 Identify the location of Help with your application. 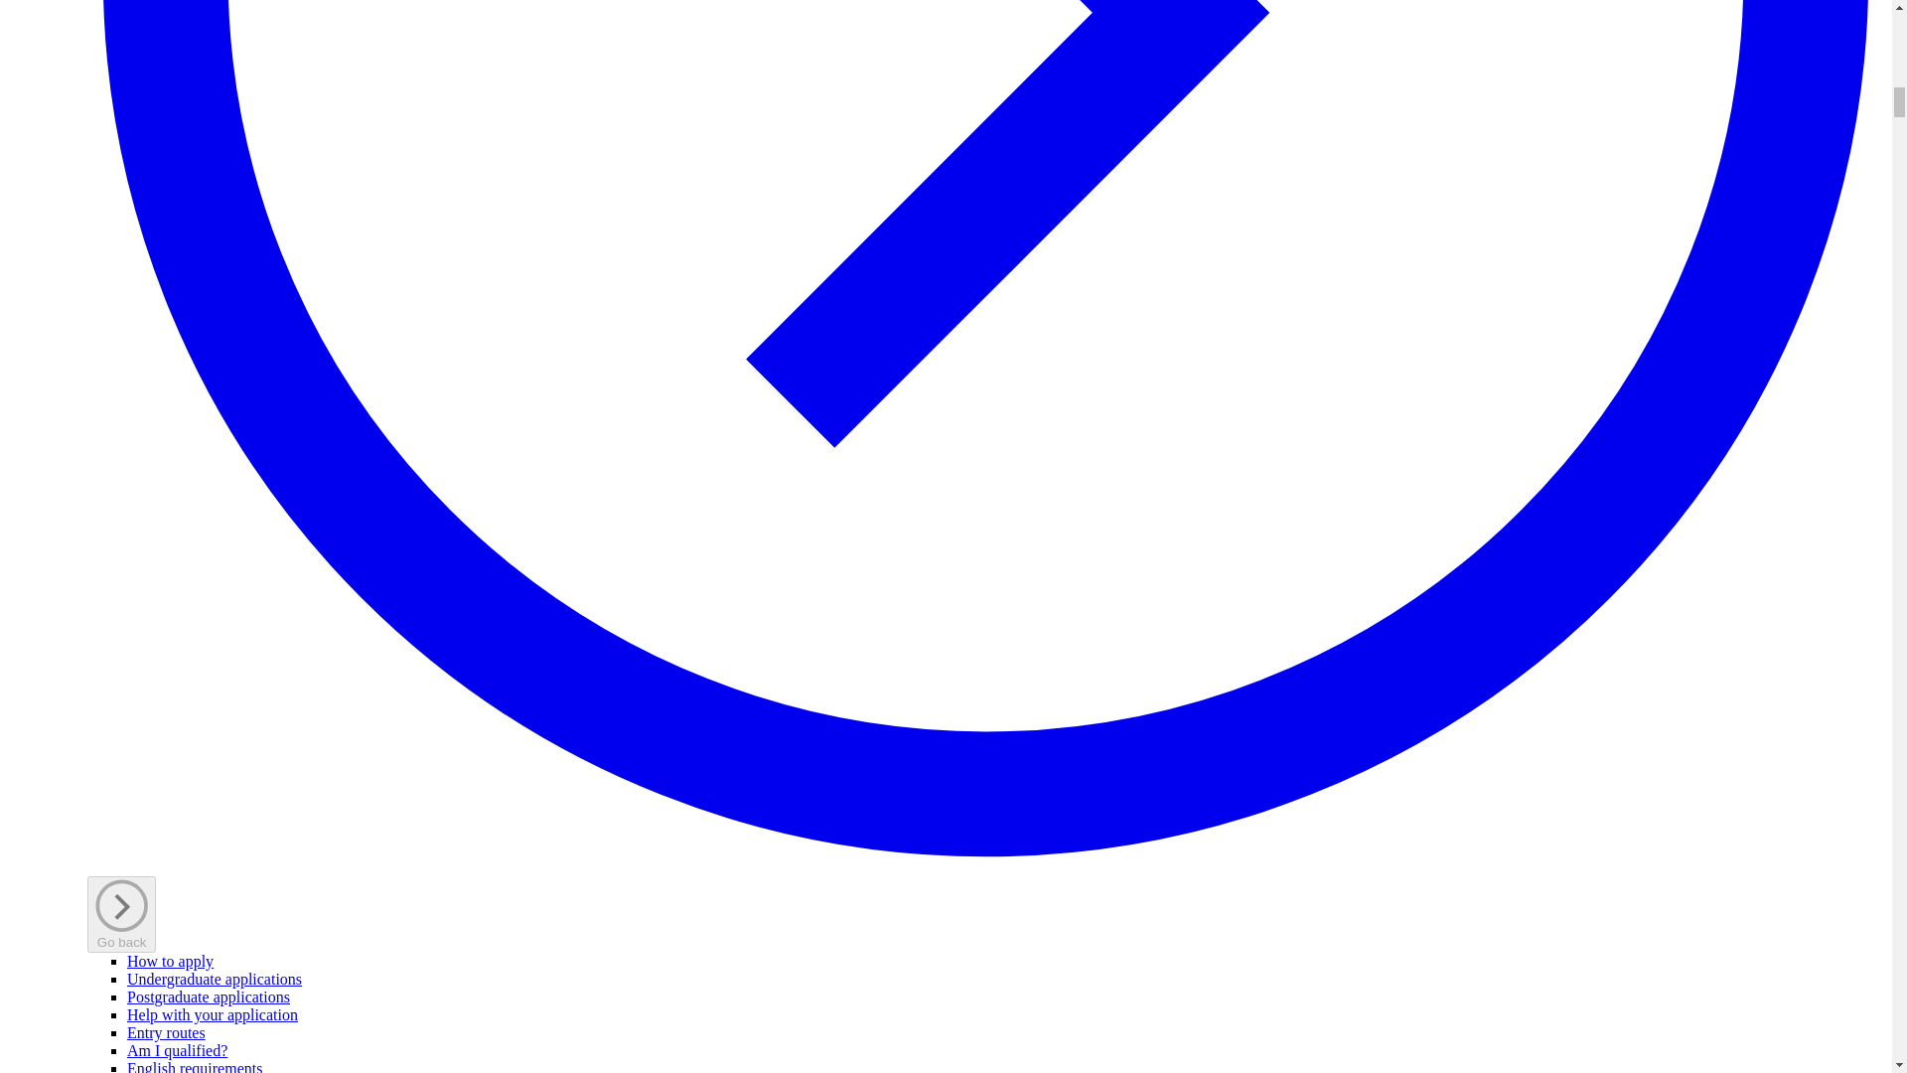
(213, 1015).